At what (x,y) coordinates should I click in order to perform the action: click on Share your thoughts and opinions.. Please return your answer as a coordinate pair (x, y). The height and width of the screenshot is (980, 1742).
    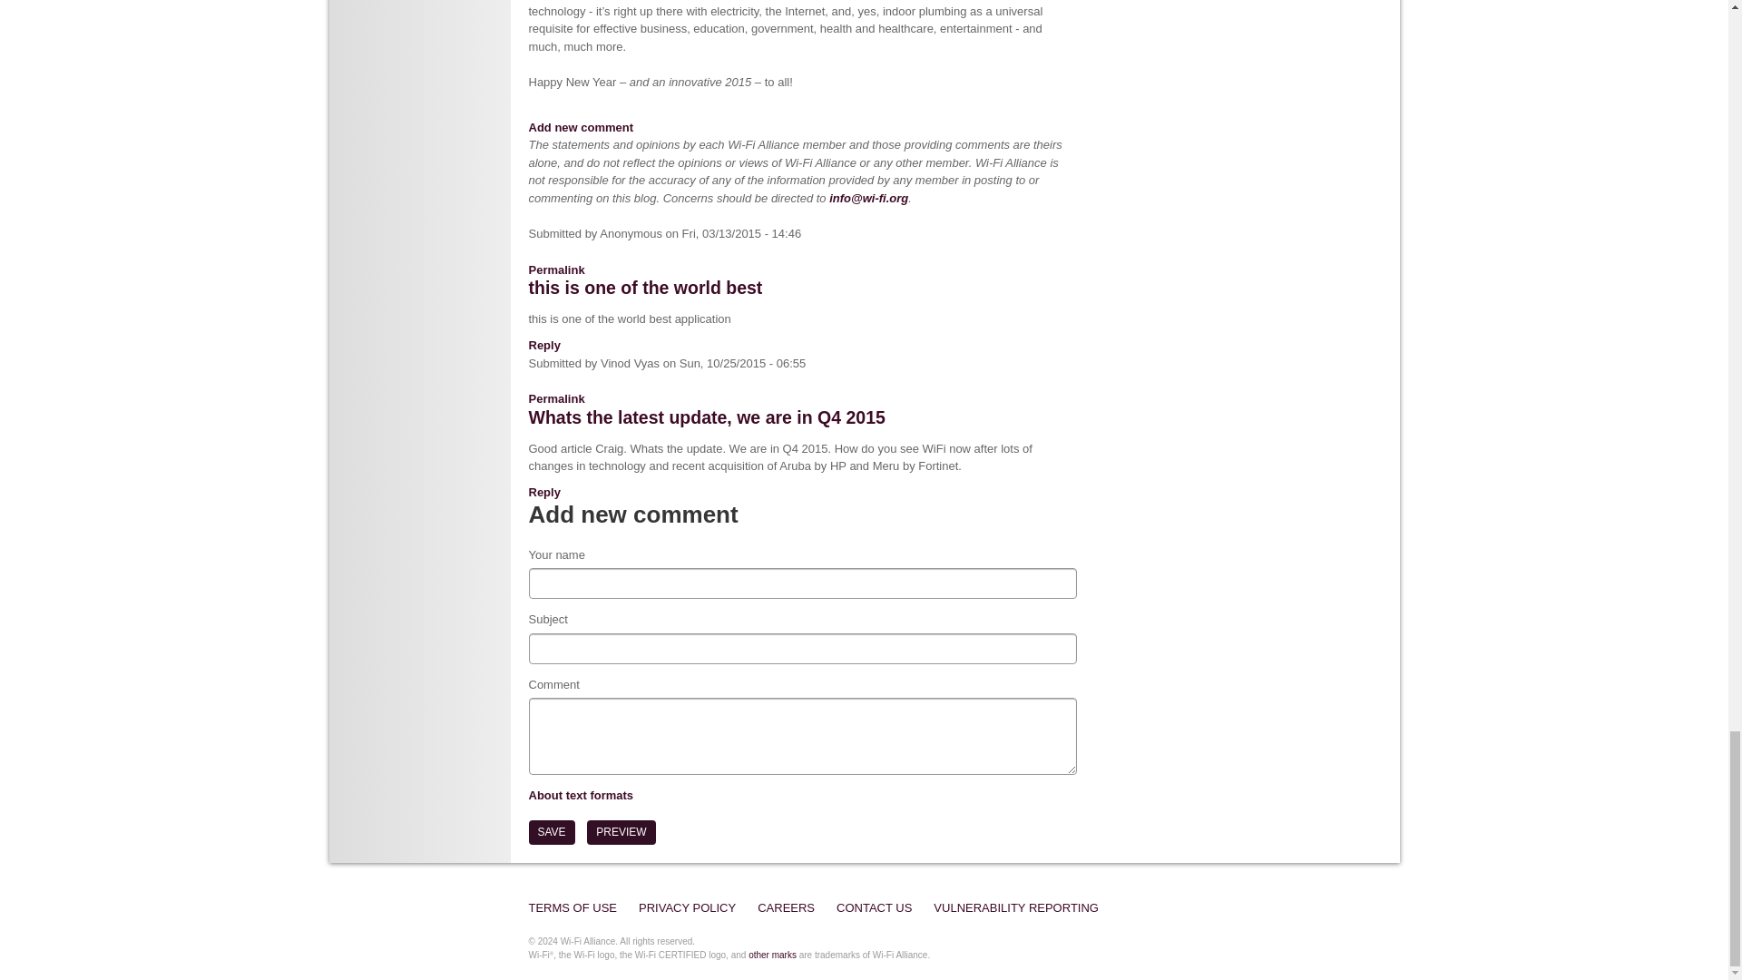
    Looking at the image, I should click on (581, 127).